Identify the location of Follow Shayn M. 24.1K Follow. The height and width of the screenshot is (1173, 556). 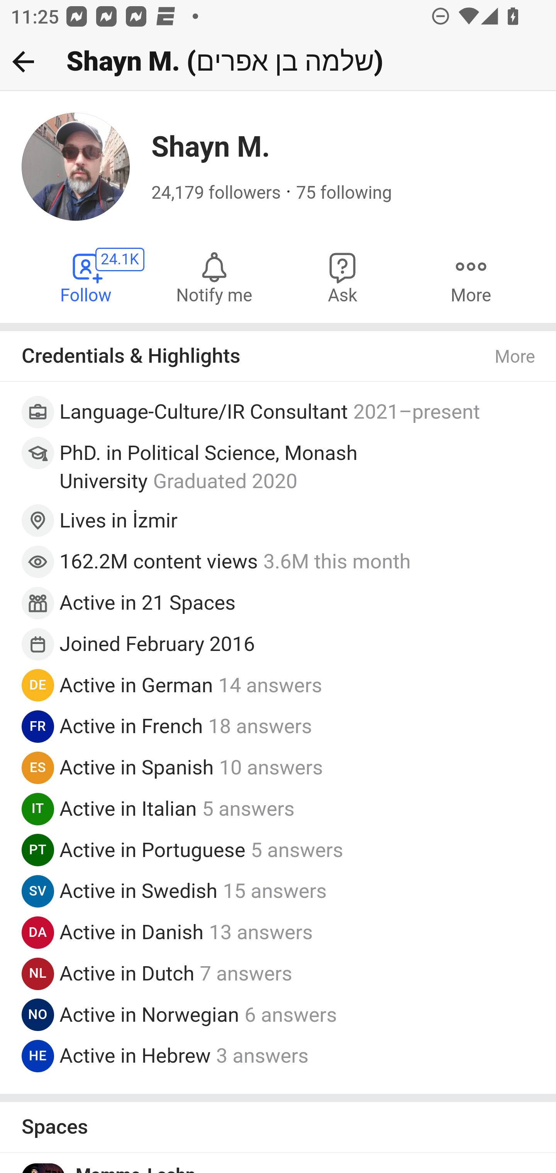
(86, 277).